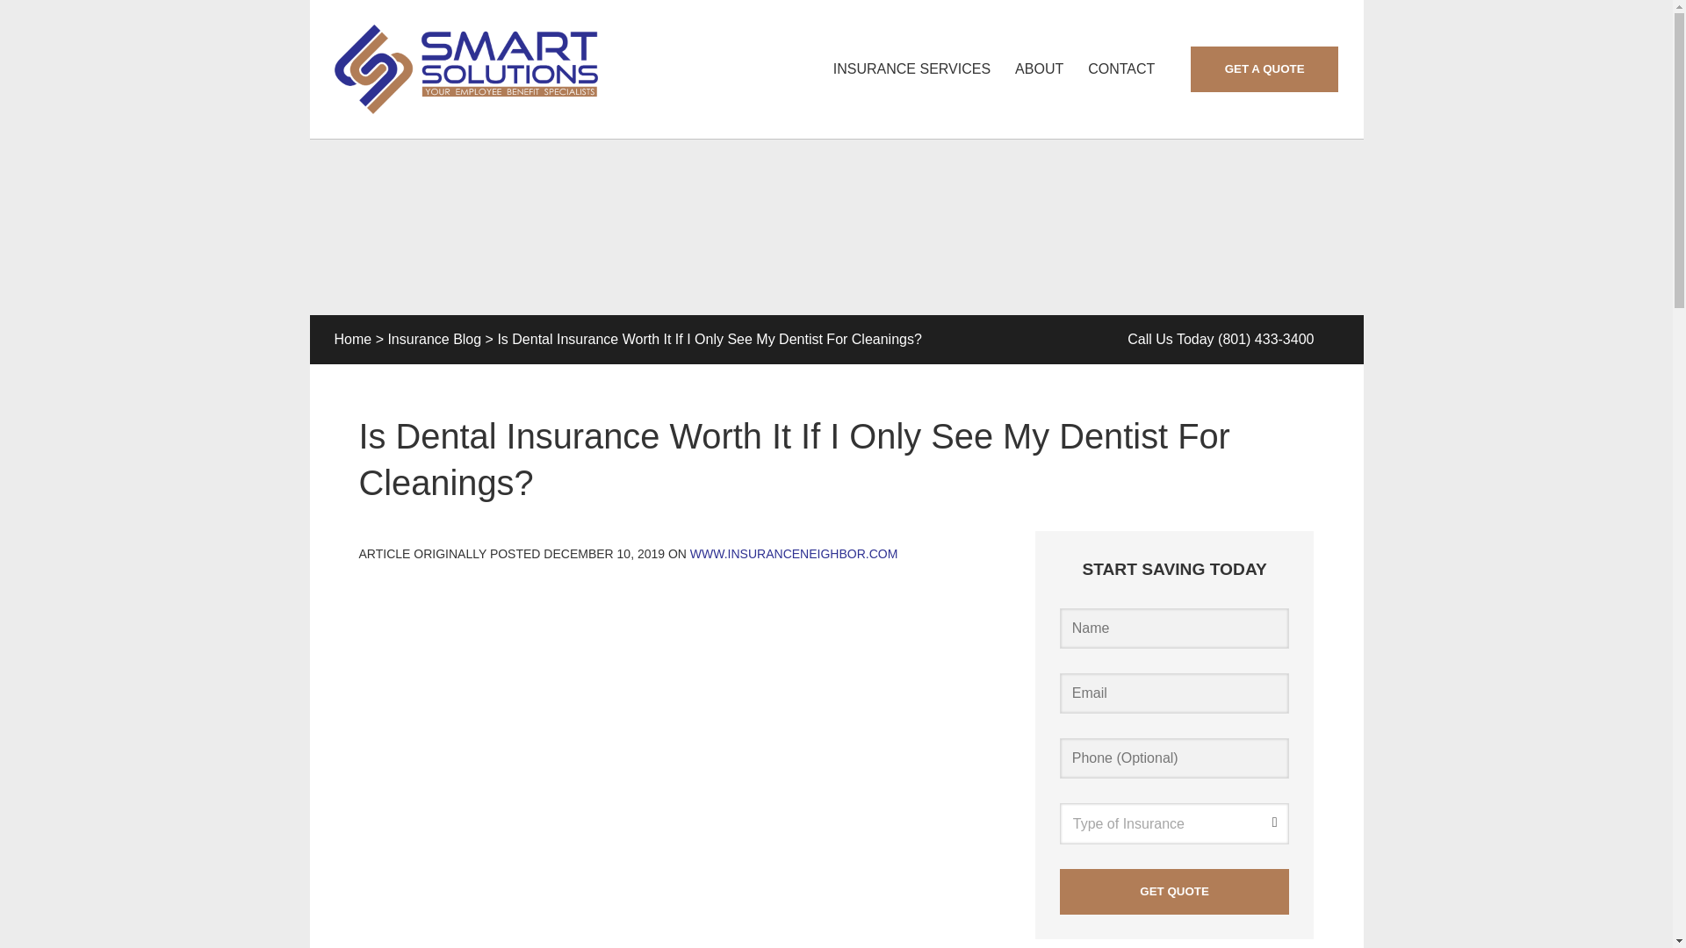 This screenshot has width=1686, height=948. Describe the element at coordinates (434, 339) in the screenshot. I see `Insurance Blog` at that location.